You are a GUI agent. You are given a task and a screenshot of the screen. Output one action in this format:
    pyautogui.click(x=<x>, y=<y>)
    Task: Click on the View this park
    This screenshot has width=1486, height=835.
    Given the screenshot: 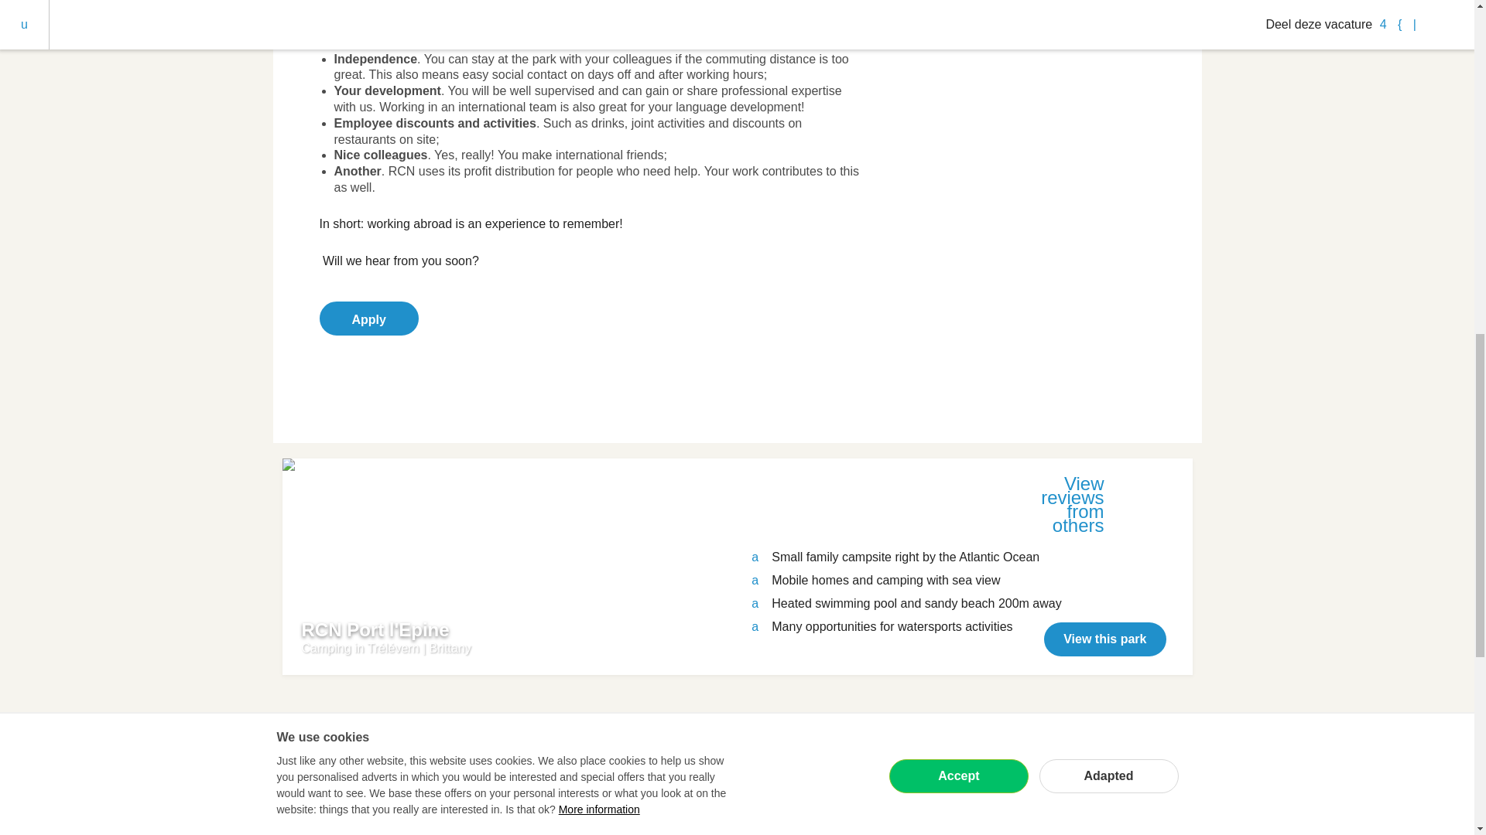 What is the action you would take?
    pyautogui.click(x=1104, y=639)
    